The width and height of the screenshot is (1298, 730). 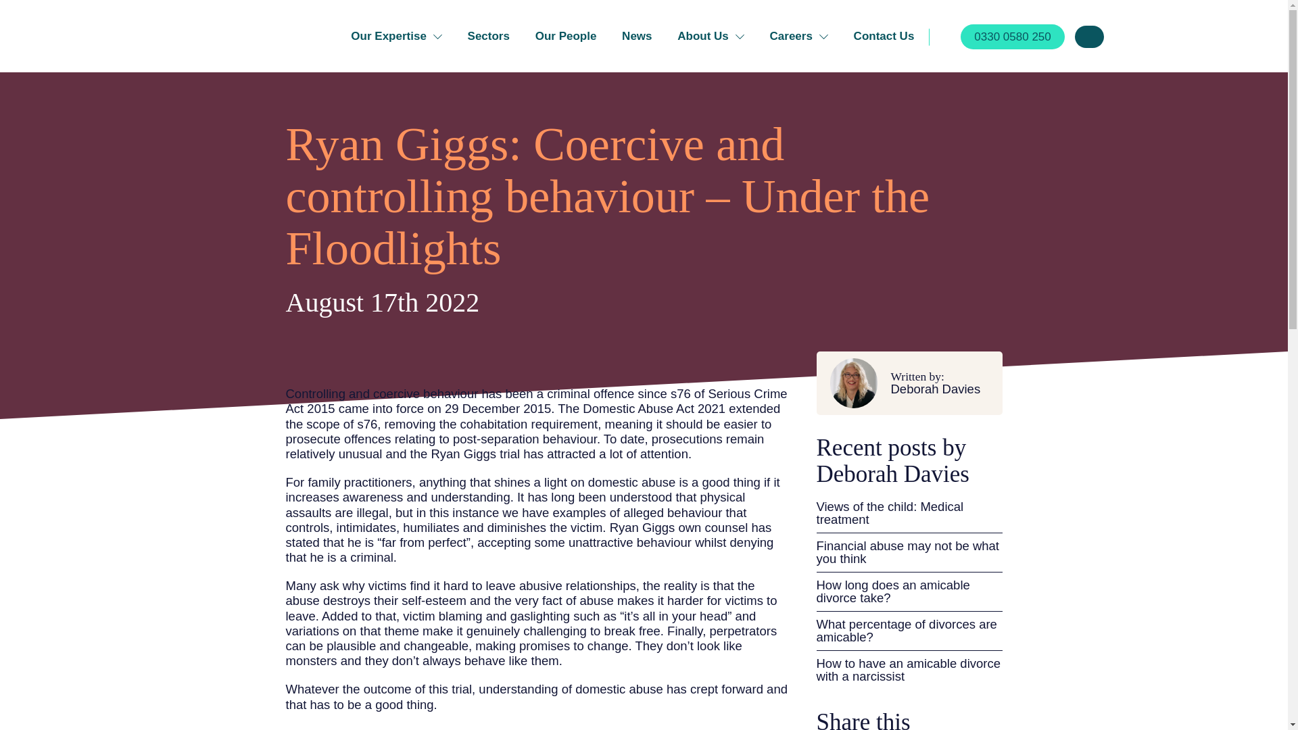 I want to click on What percentage of divorces are amicable?, so click(x=909, y=631).